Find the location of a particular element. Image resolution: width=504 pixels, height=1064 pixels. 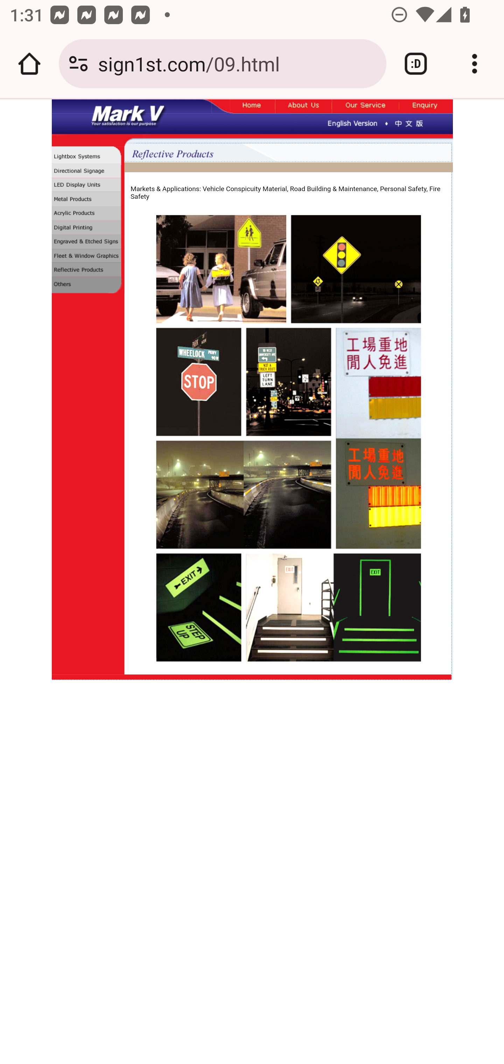

Open the home page is located at coordinates (29, 64).